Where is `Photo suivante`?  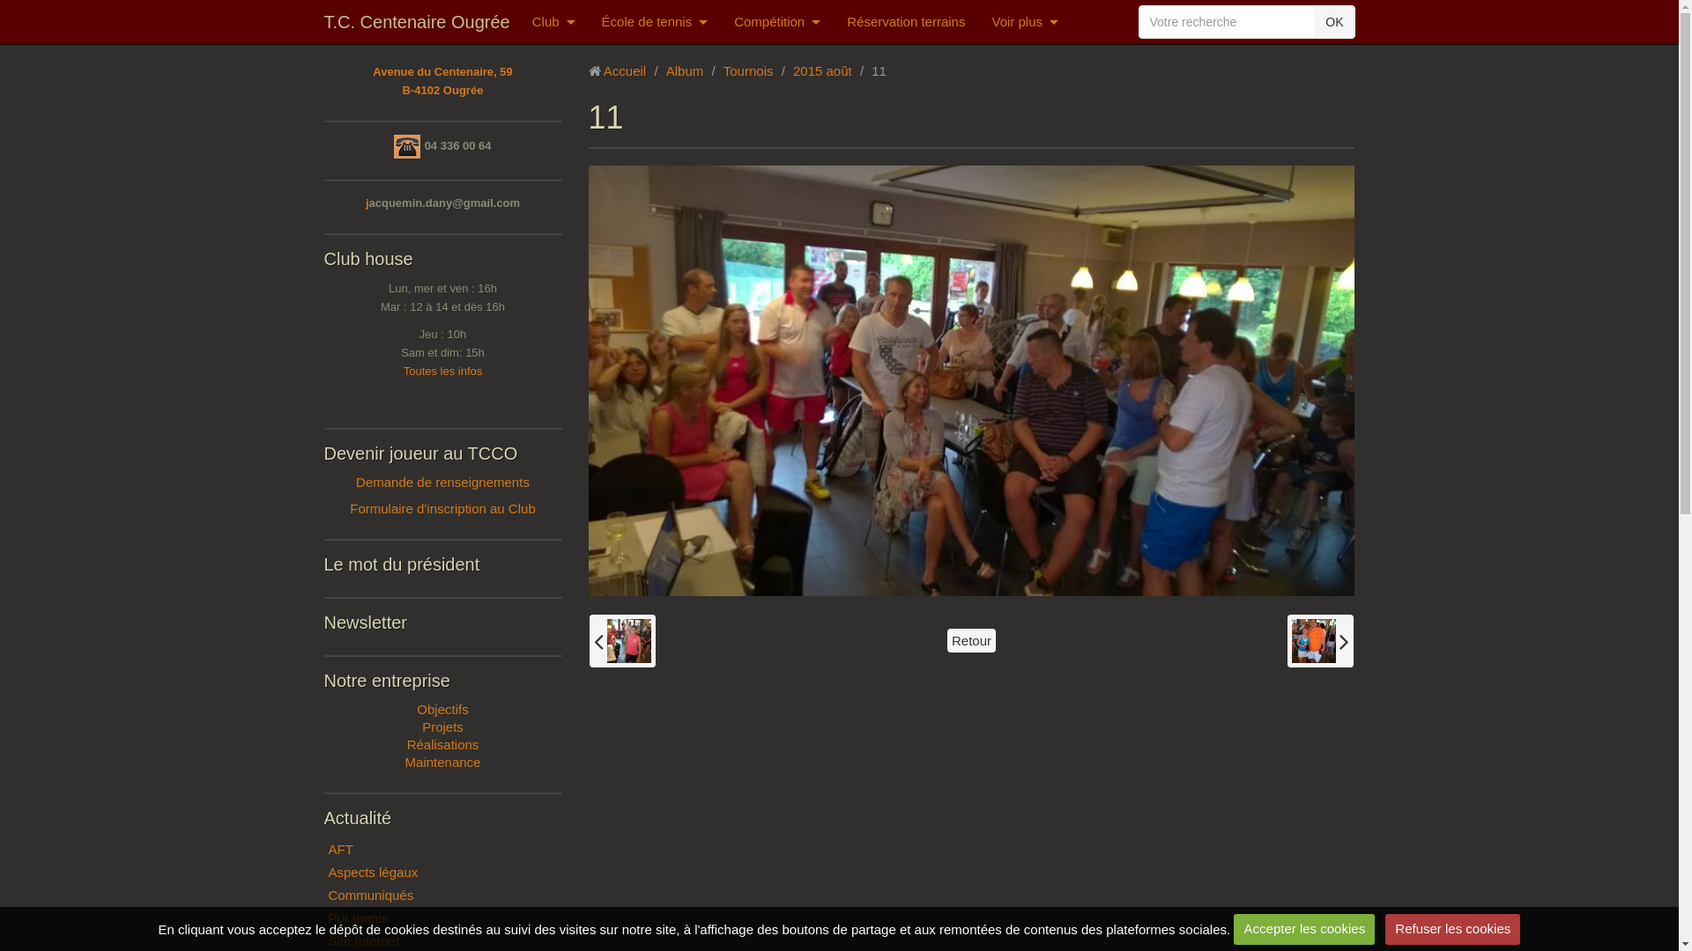
Photo suivante is located at coordinates (1320, 641).